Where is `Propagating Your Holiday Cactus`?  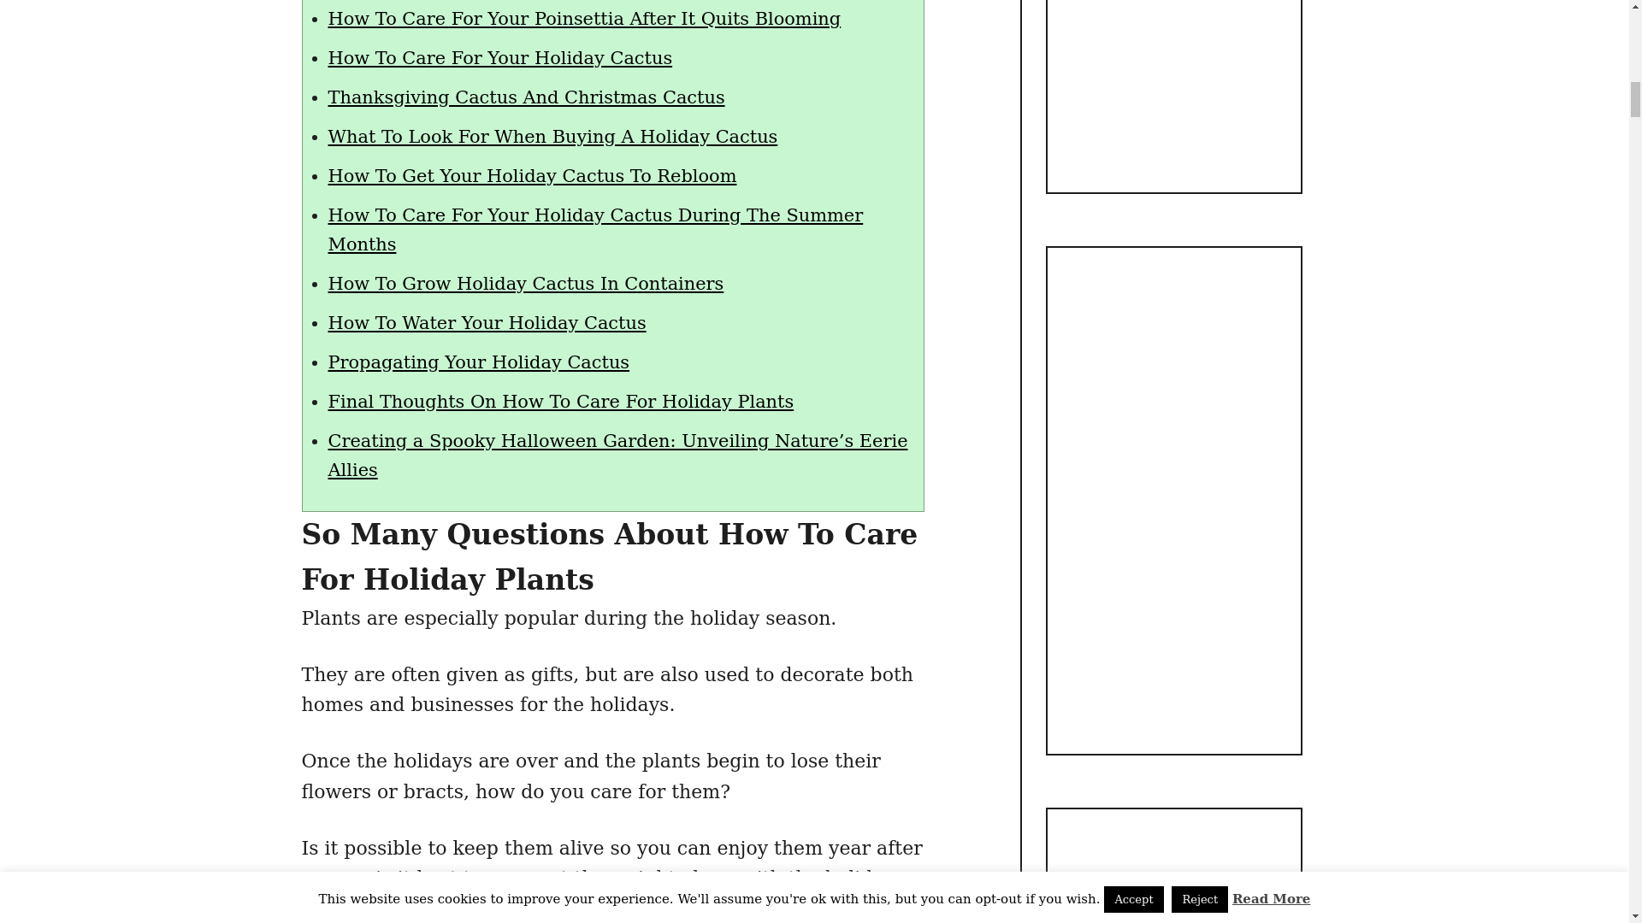 Propagating Your Holiday Cactus is located at coordinates (479, 362).